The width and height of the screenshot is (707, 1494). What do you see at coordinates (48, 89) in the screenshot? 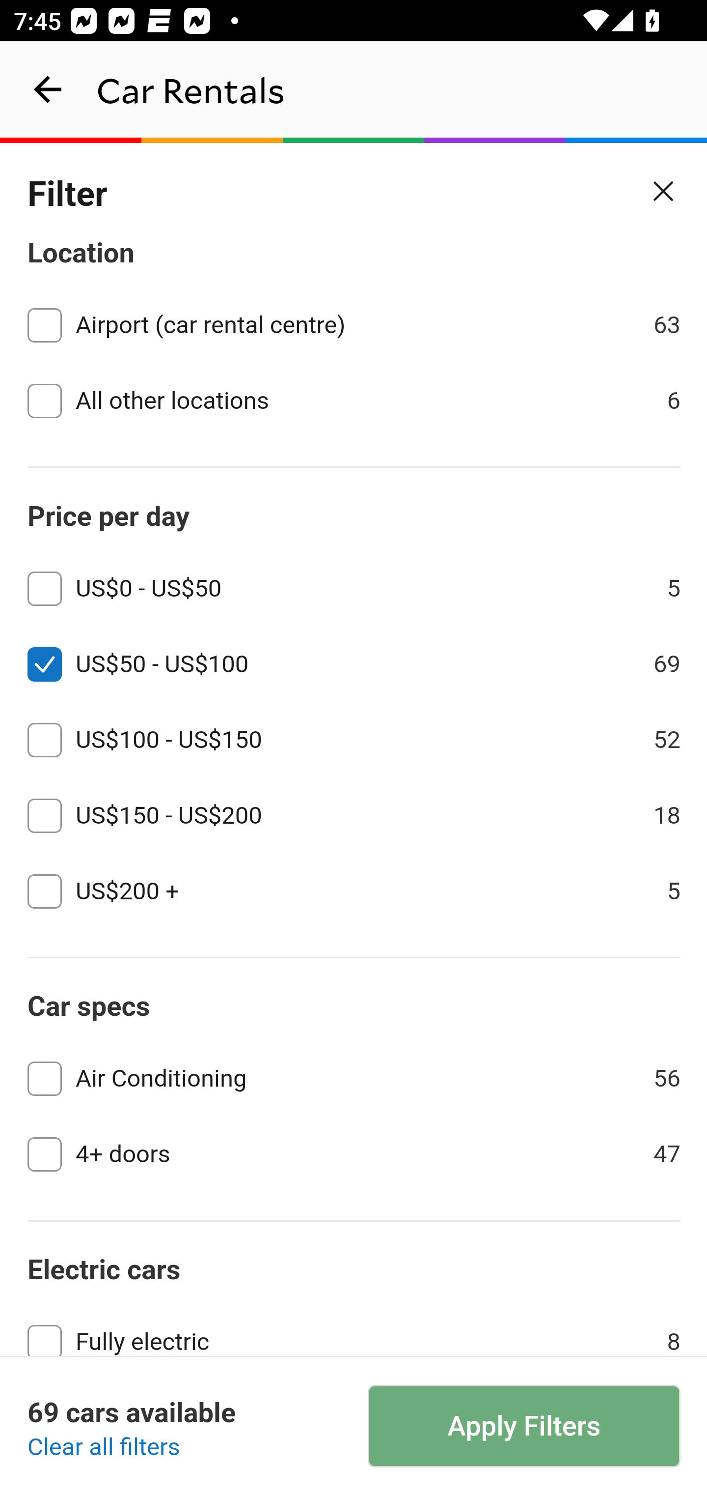
I see `navigation_button` at bounding box center [48, 89].